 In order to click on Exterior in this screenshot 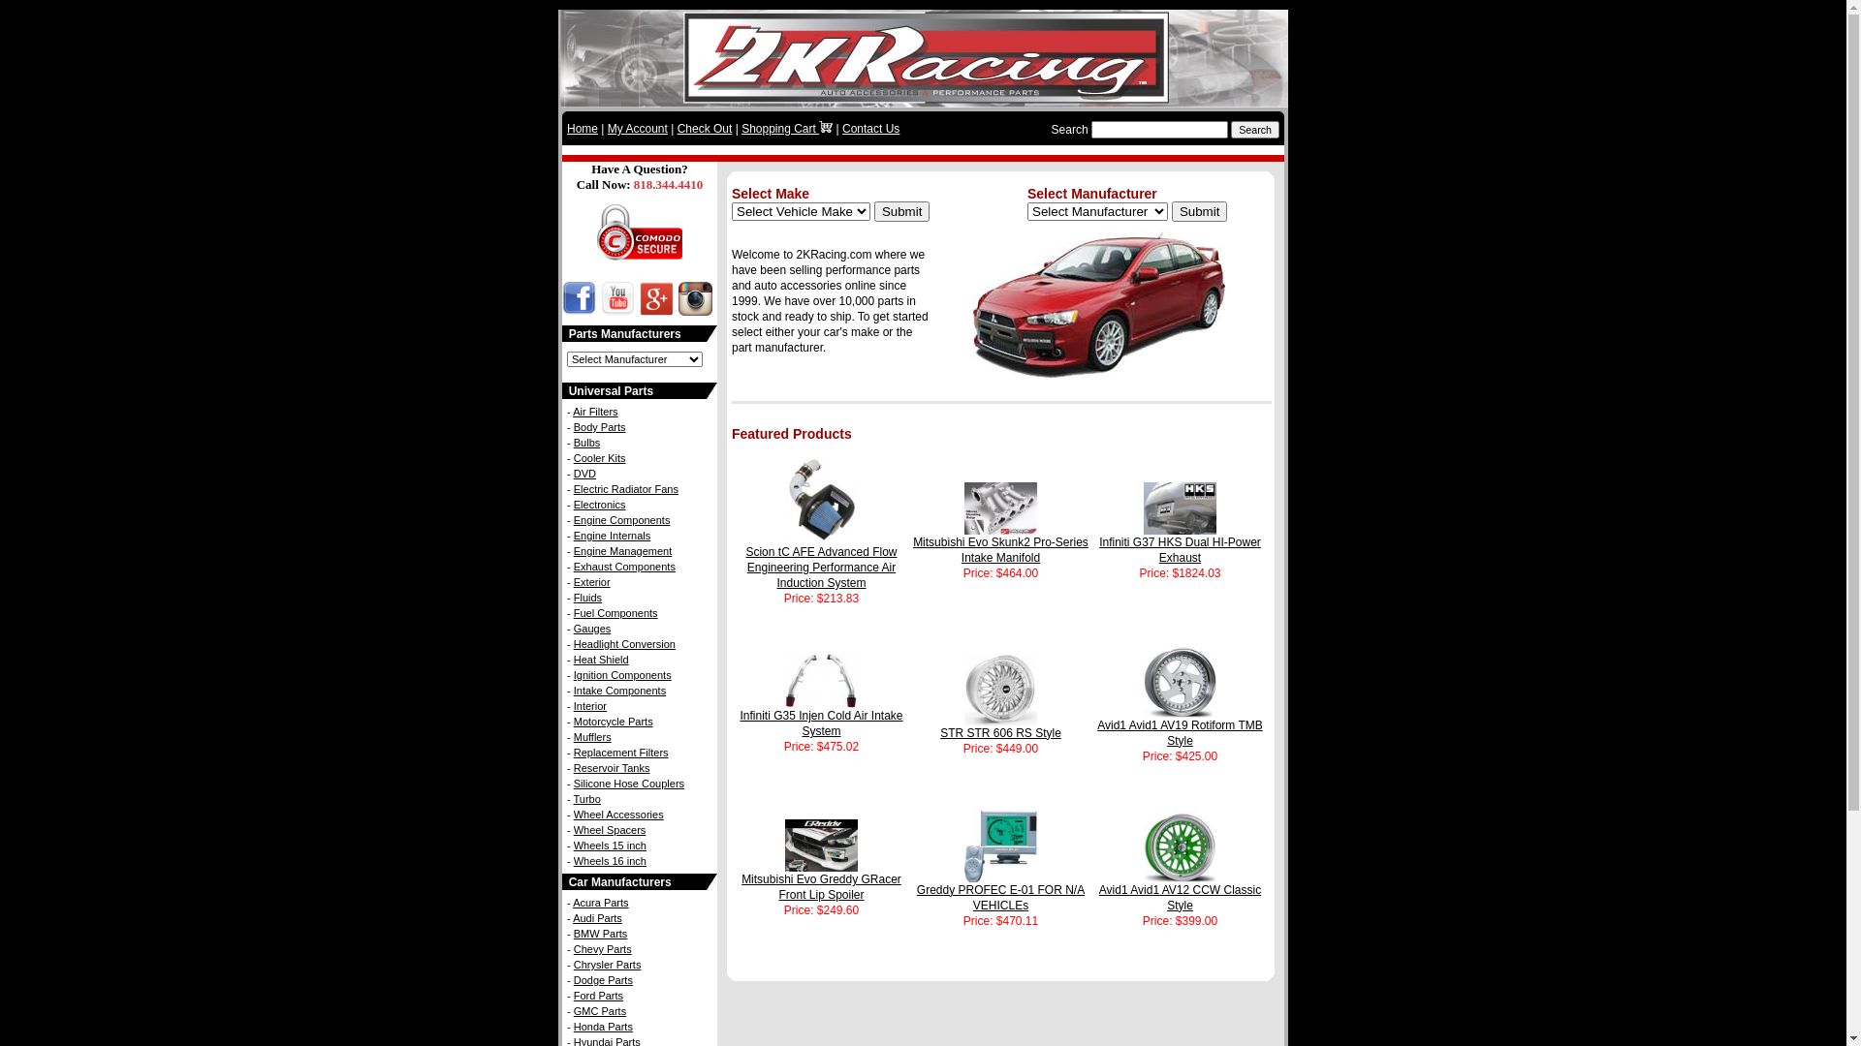, I will do `click(592, 582)`.